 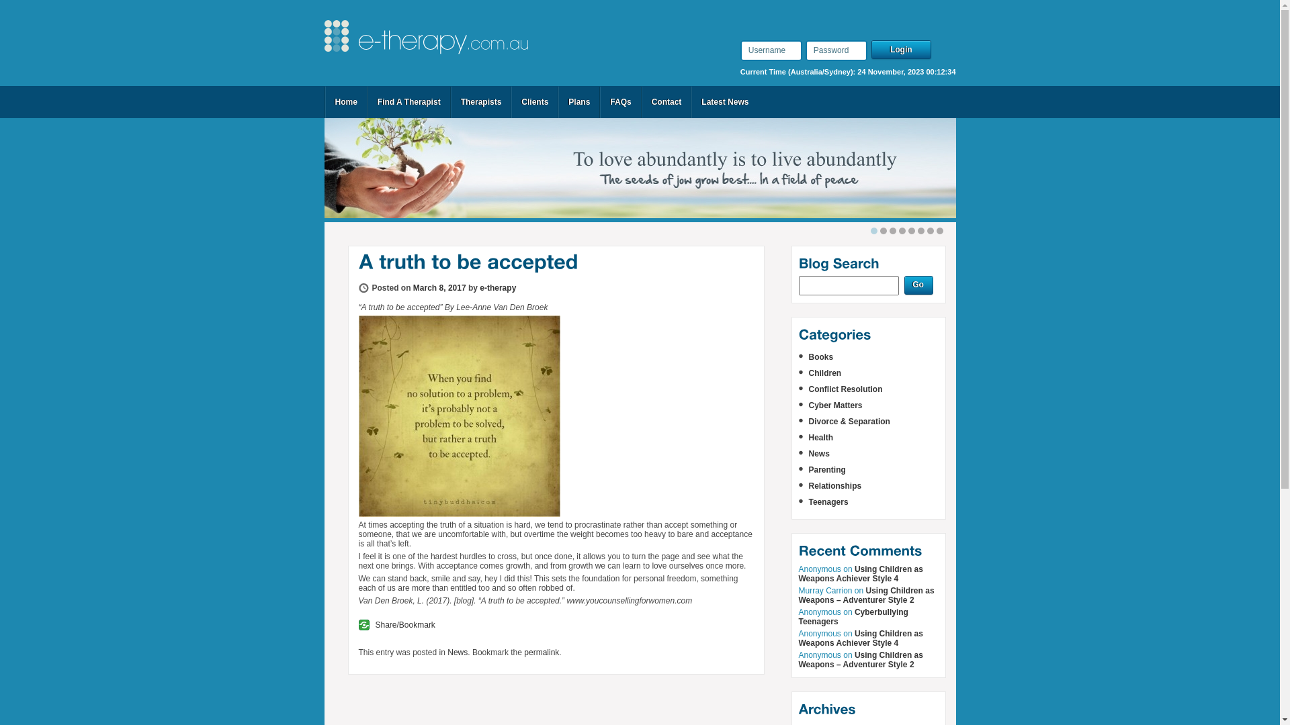 I want to click on Relationships, so click(x=836, y=486).